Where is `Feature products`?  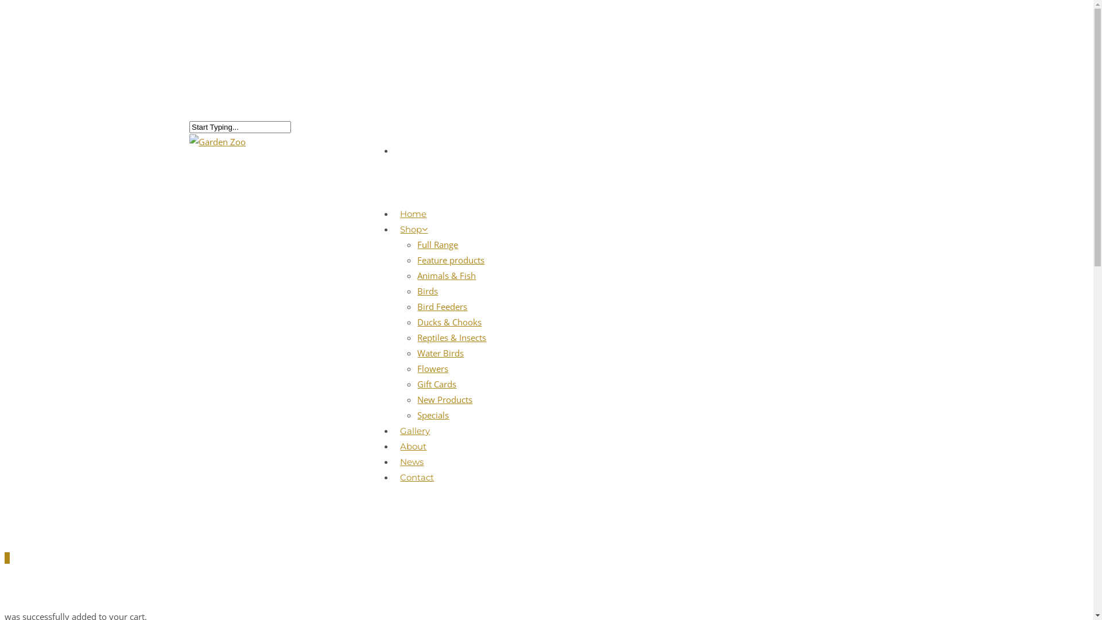 Feature products is located at coordinates (451, 260).